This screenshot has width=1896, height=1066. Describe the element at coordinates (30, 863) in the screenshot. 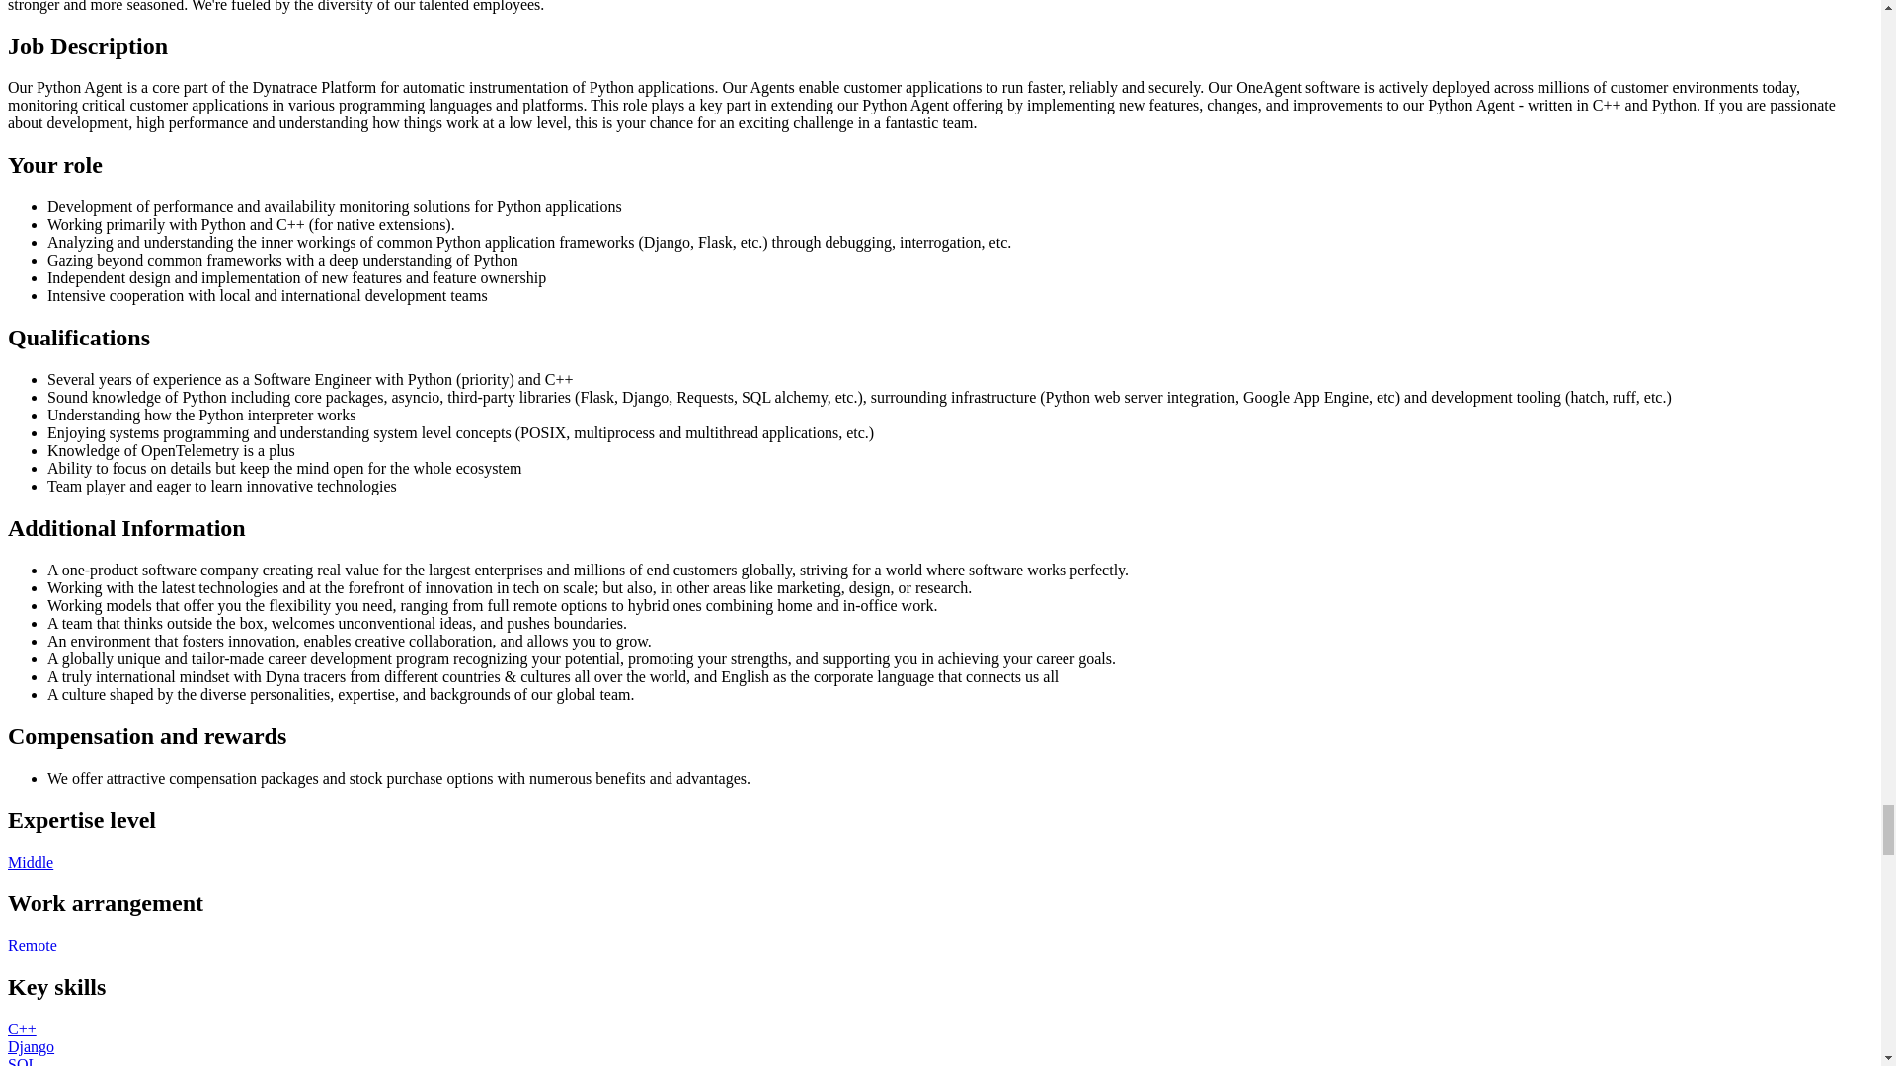

I see `Middle` at that location.